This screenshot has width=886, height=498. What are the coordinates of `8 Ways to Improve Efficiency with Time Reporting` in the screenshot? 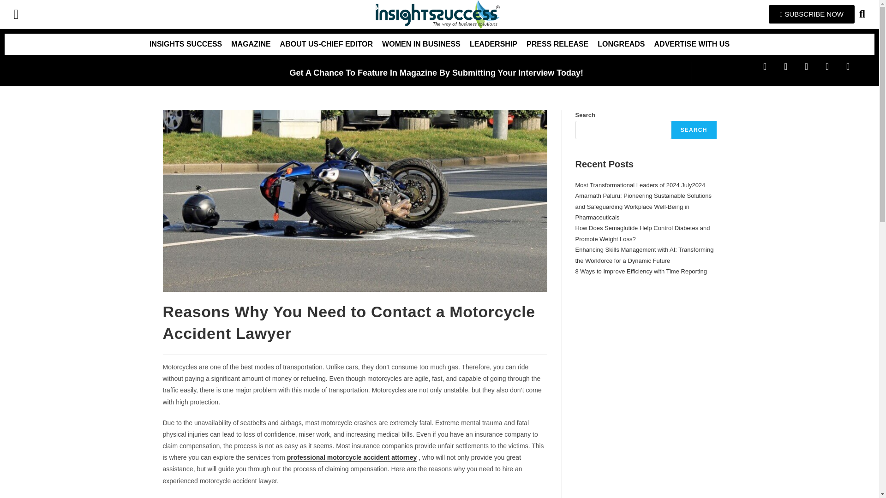 It's located at (641, 271).